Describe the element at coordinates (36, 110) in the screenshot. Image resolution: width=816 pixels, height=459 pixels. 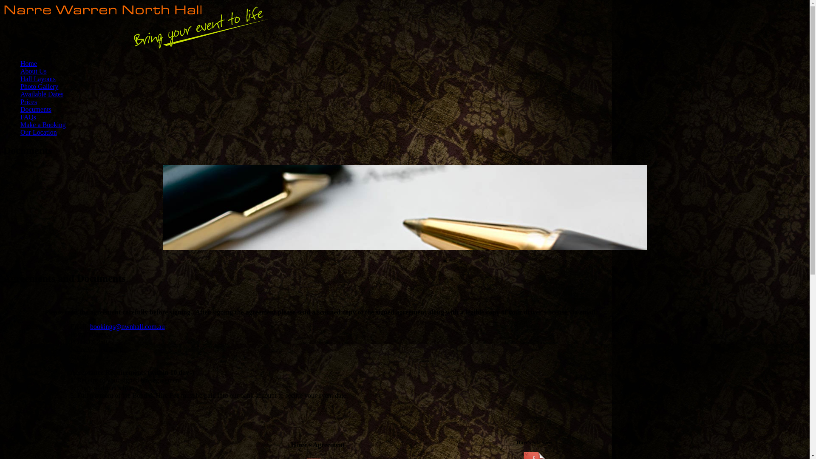
I see `Documents` at that location.